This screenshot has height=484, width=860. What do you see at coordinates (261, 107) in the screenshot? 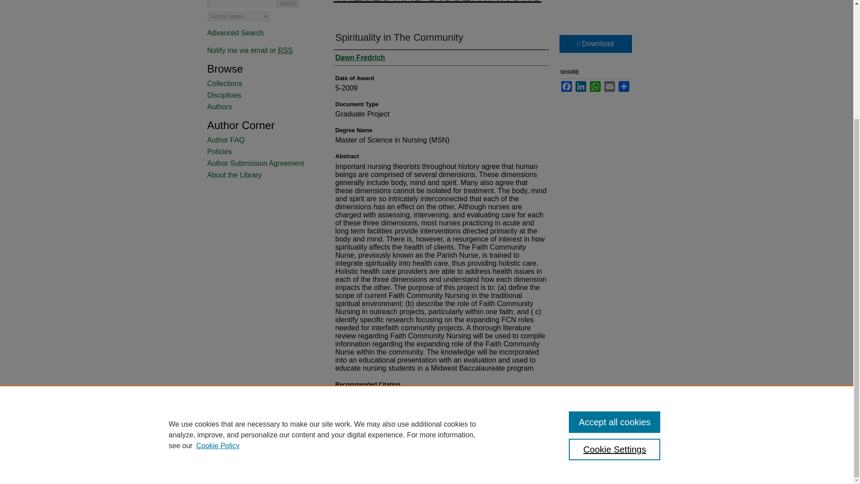
I see `Browse by Author` at bounding box center [261, 107].